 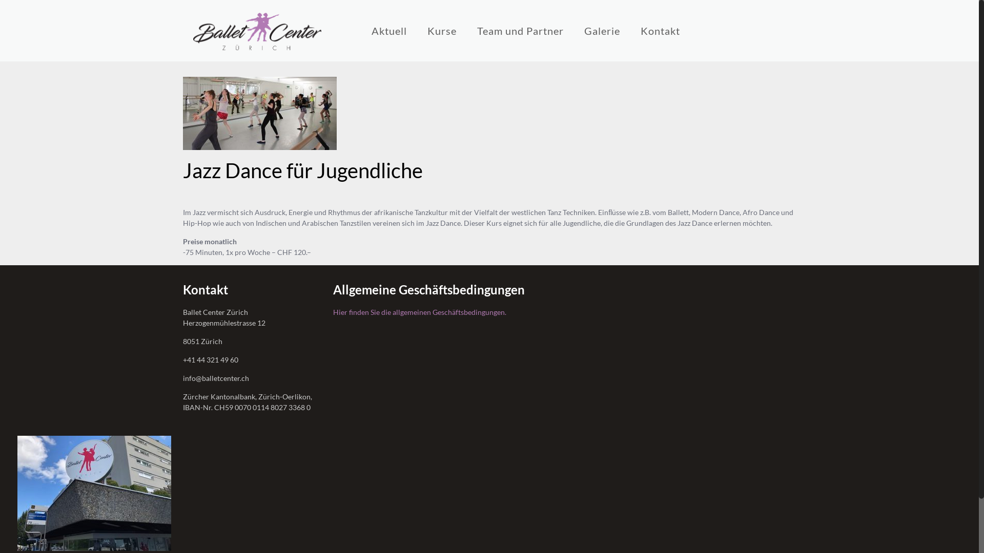 What do you see at coordinates (389, 31) in the screenshot?
I see `Aktuell` at bounding box center [389, 31].